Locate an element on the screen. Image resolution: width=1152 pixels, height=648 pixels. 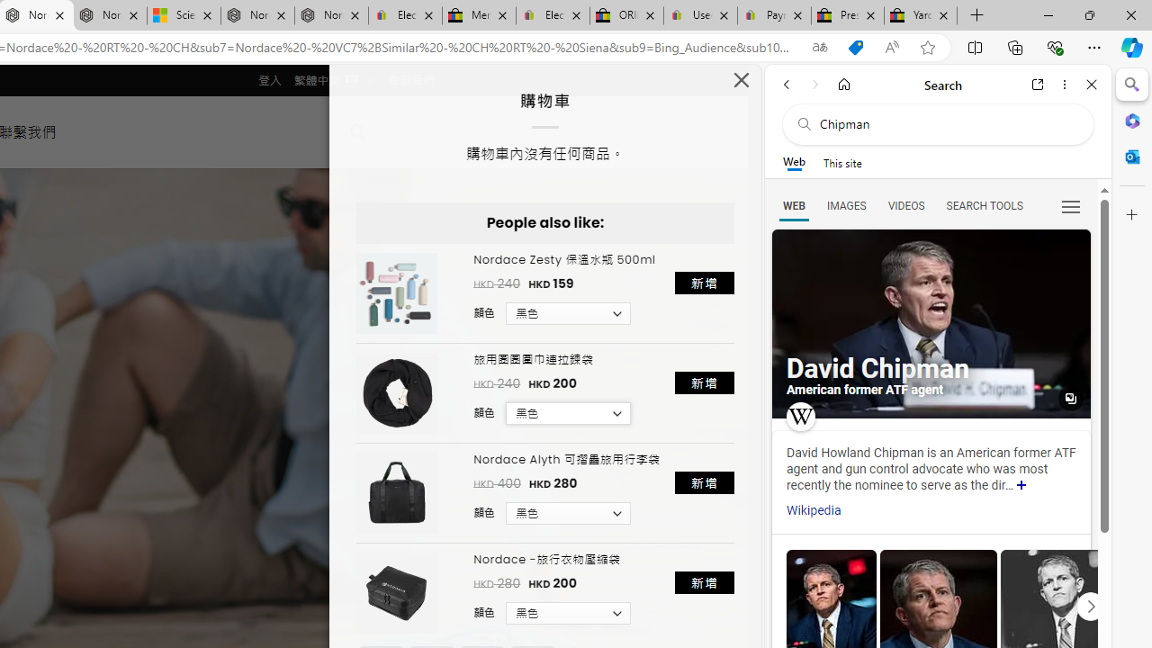
SEARCH TOOLS is located at coordinates (984, 205).